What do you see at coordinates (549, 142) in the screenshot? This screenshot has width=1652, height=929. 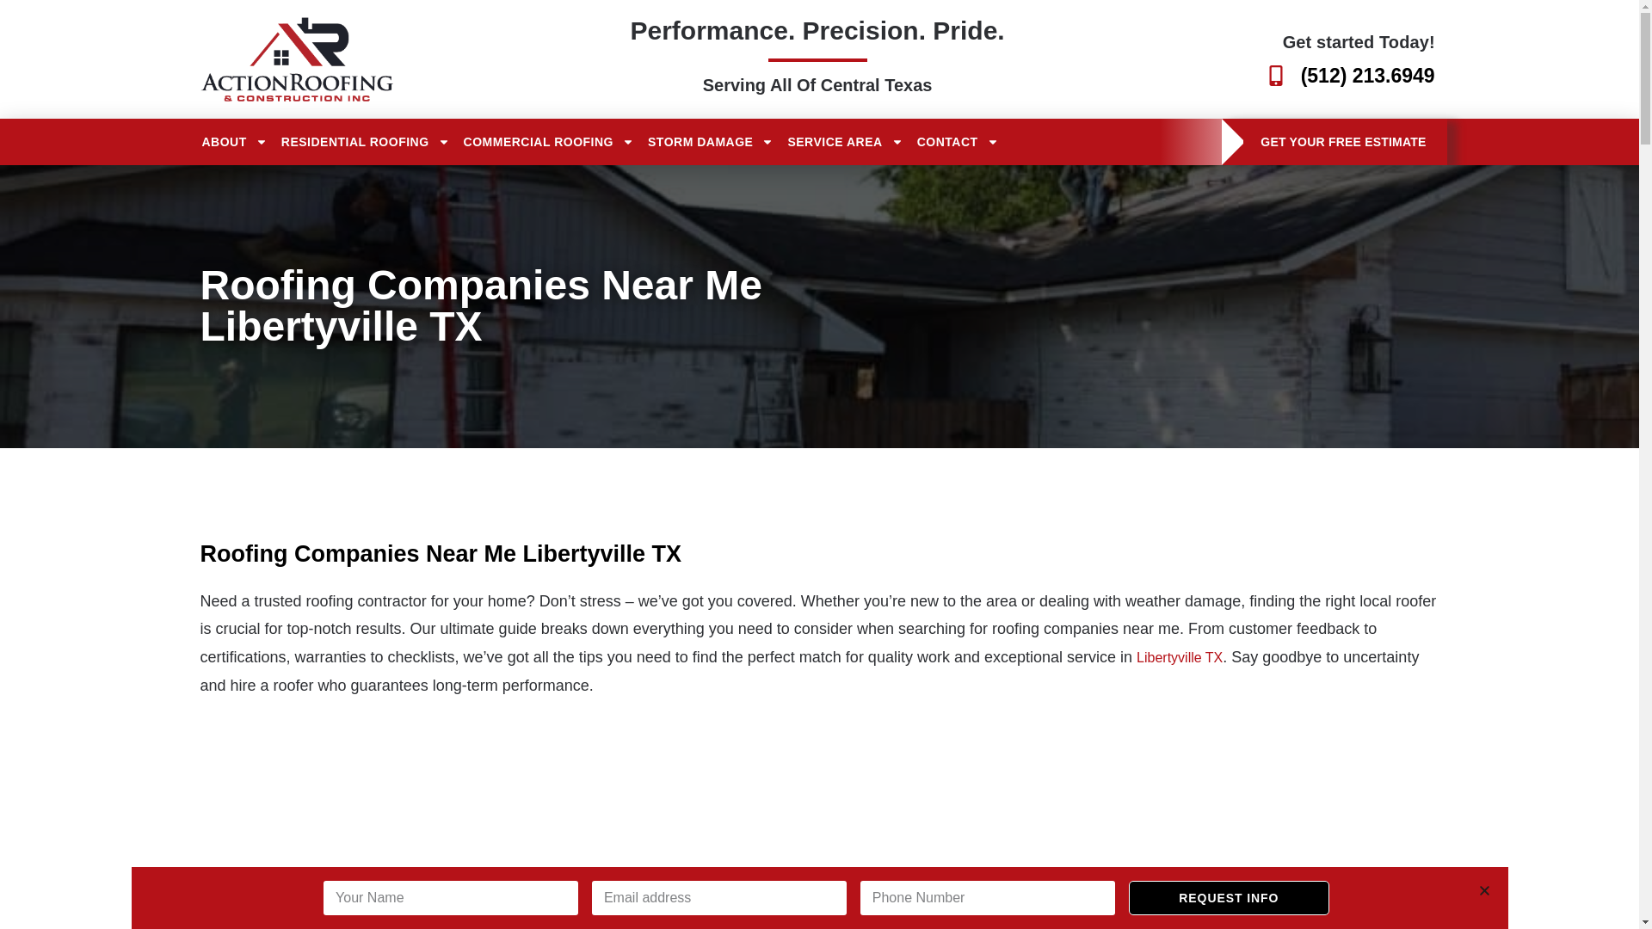 I see `COMMERCIAL ROOFING` at bounding box center [549, 142].